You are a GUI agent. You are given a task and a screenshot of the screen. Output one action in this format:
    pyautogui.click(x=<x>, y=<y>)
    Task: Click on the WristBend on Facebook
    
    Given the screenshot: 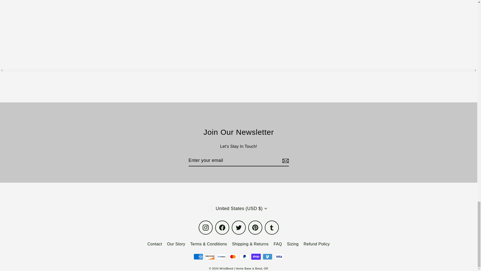 What is the action you would take?
    pyautogui.click(x=222, y=228)
    